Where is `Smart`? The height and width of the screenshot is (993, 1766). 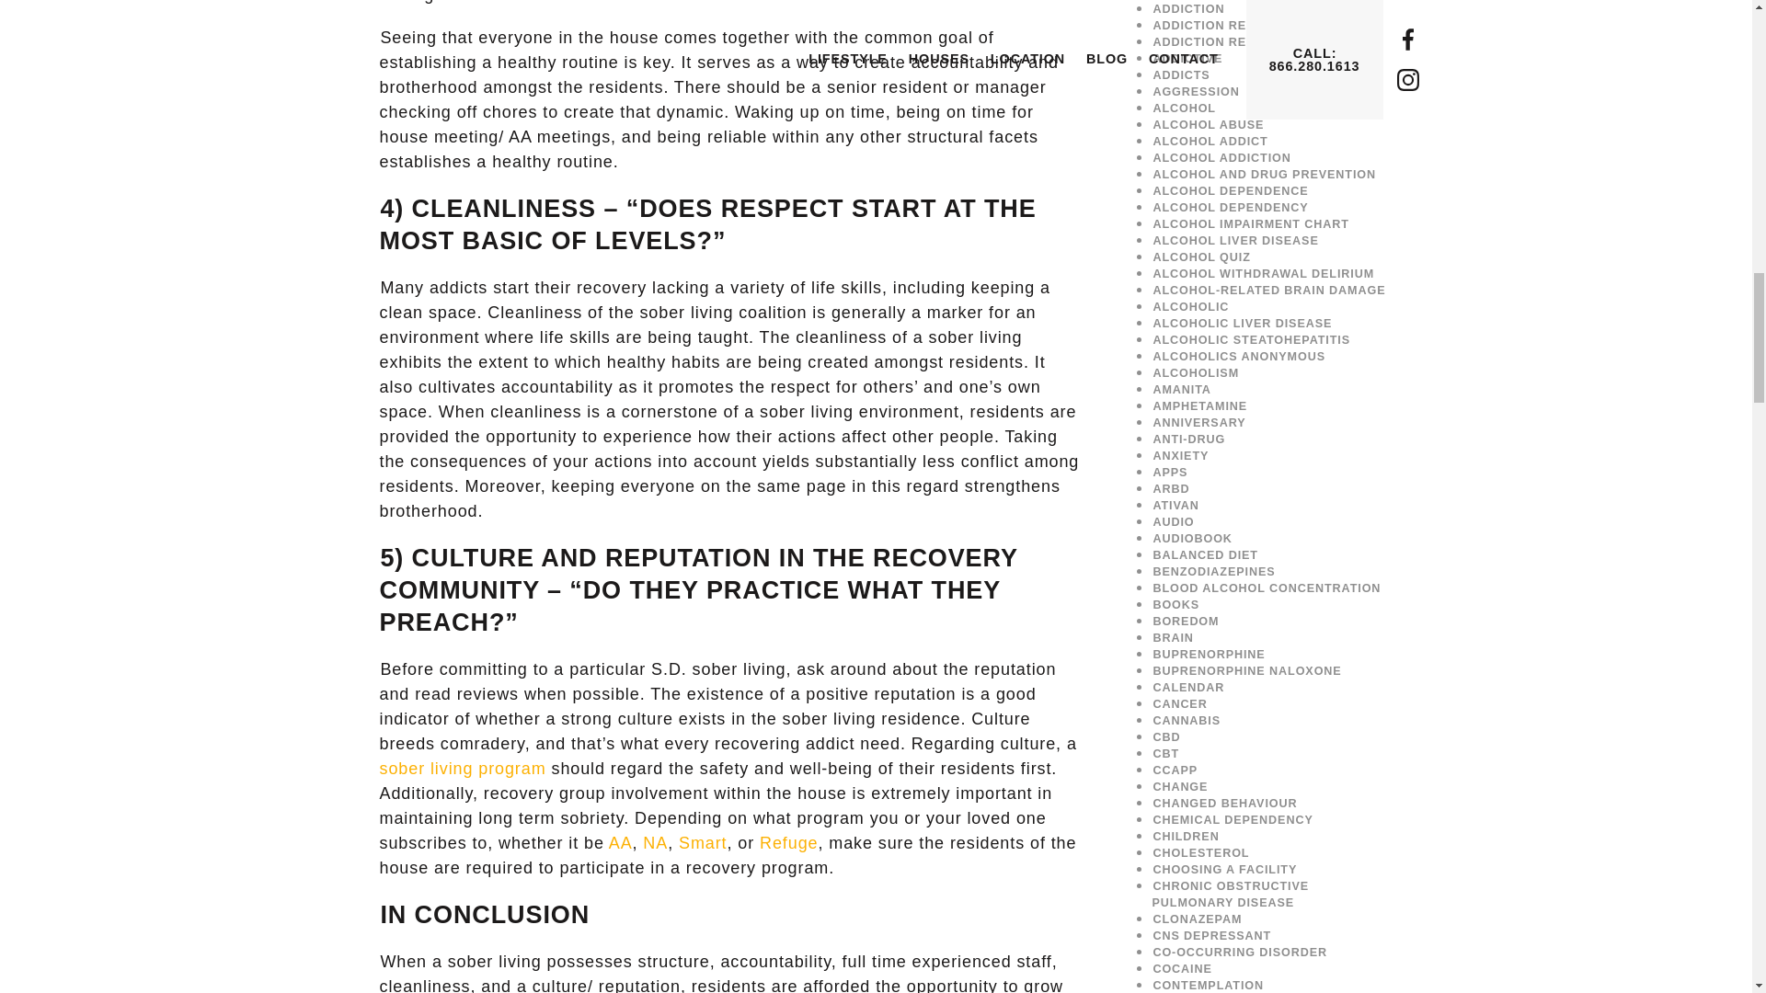 Smart is located at coordinates (703, 842).